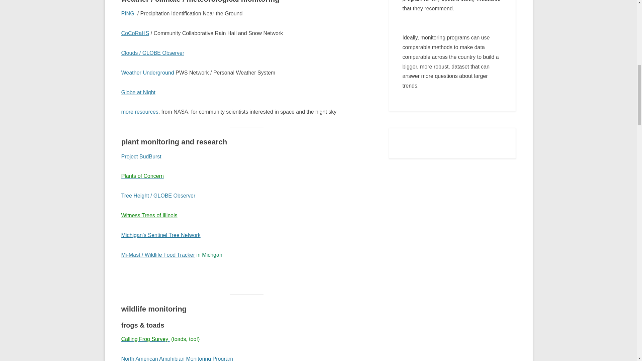  I want to click on North American Amphibian Monitoring Program, so click(177, 358).